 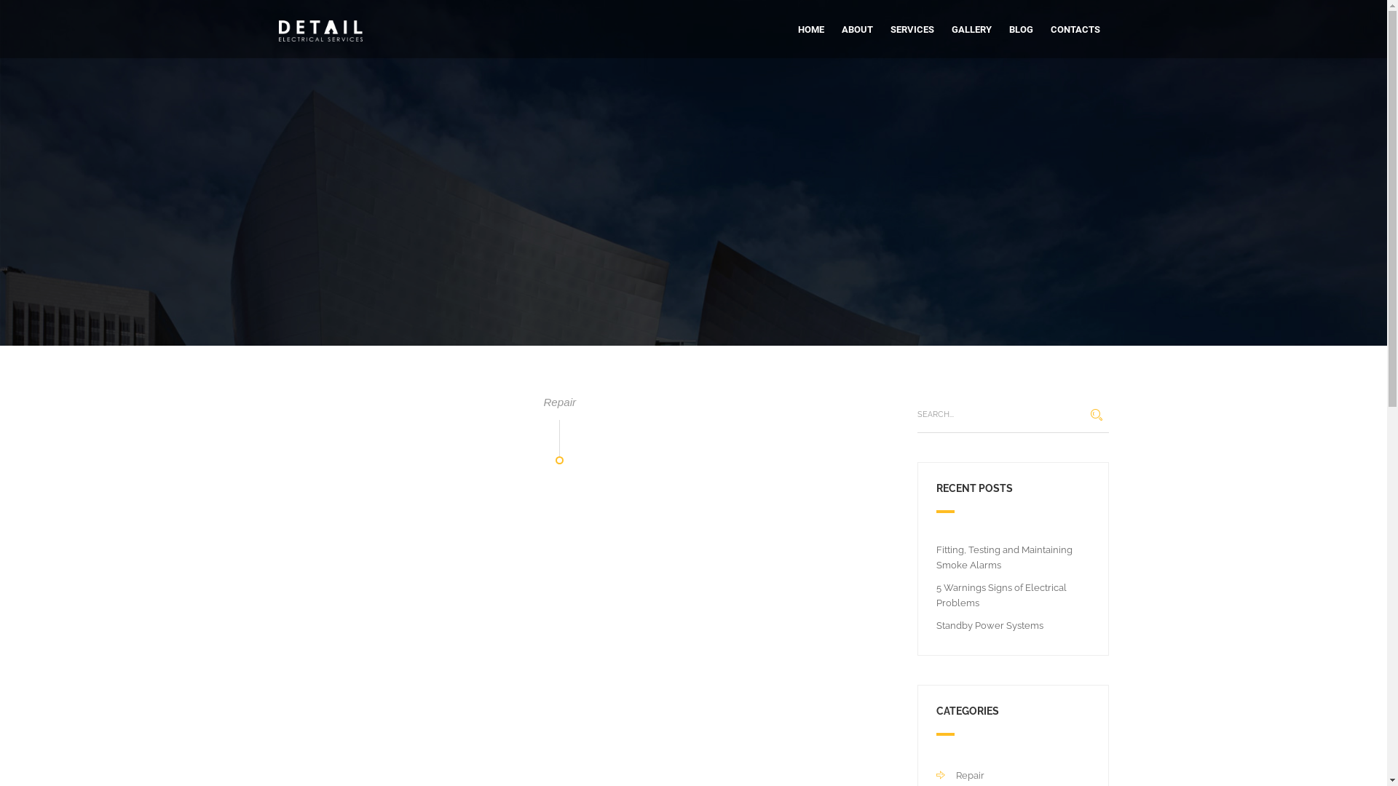 I want to click on ABOUT, so click(x=858, y=30).